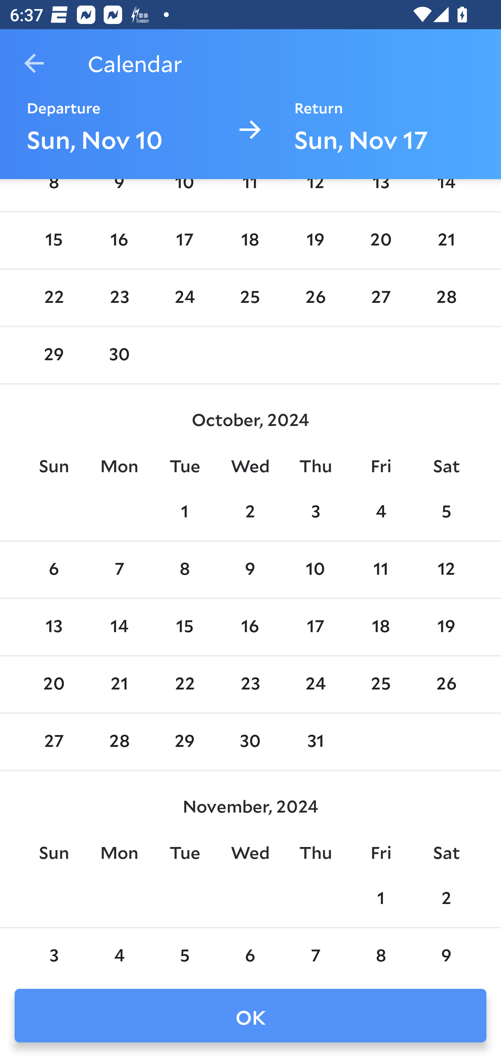 This screenshot has width=501, height=1057. Describe the element at coordinates (184, 298) in the screenshot. I see `24` at that location.